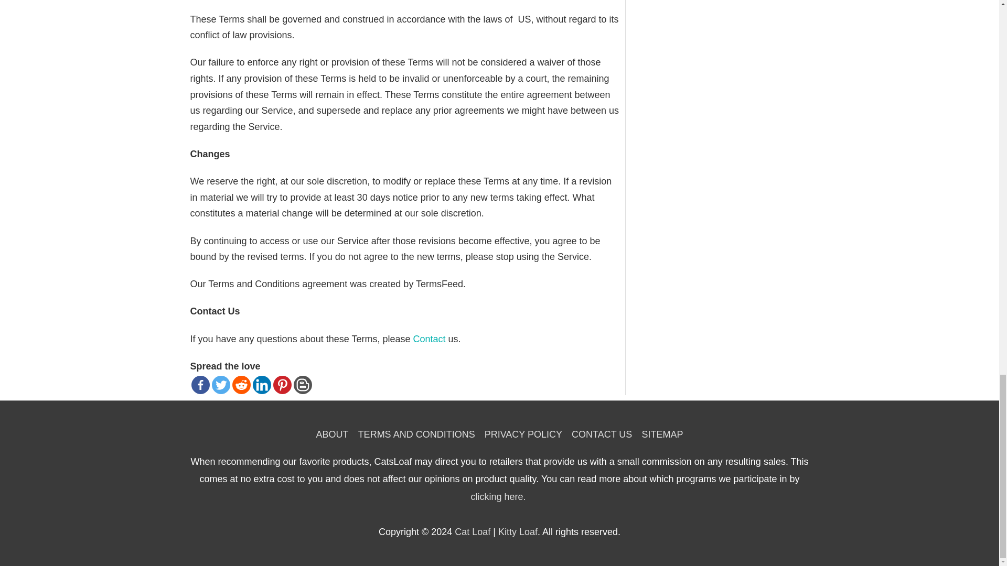  What do you see at coordinates (282, 385) in the screenshot?
I see `Pinterest` at bounding box center [282, 385].